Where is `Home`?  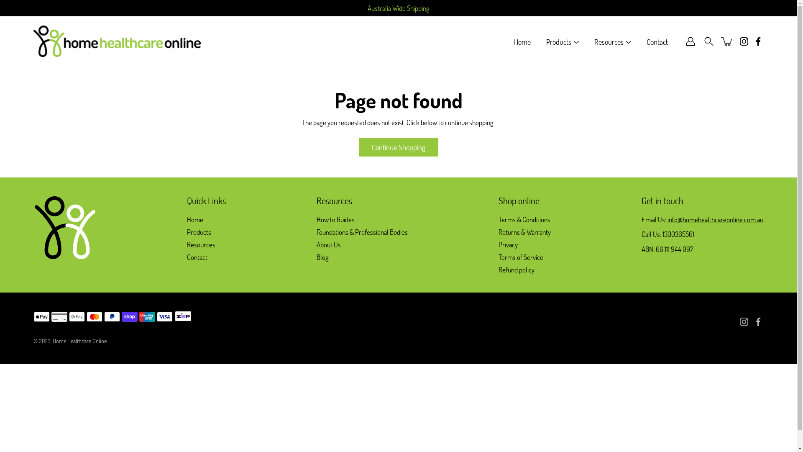 Home is located at coordinates (195, 219).